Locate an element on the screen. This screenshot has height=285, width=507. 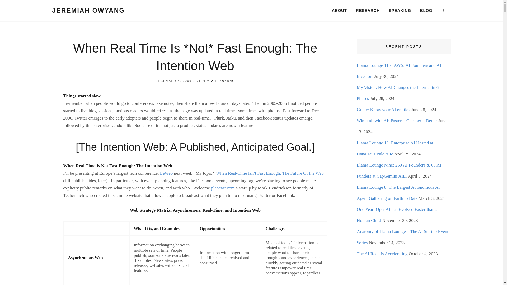
plancast.com is located at coordinates (222, 188).